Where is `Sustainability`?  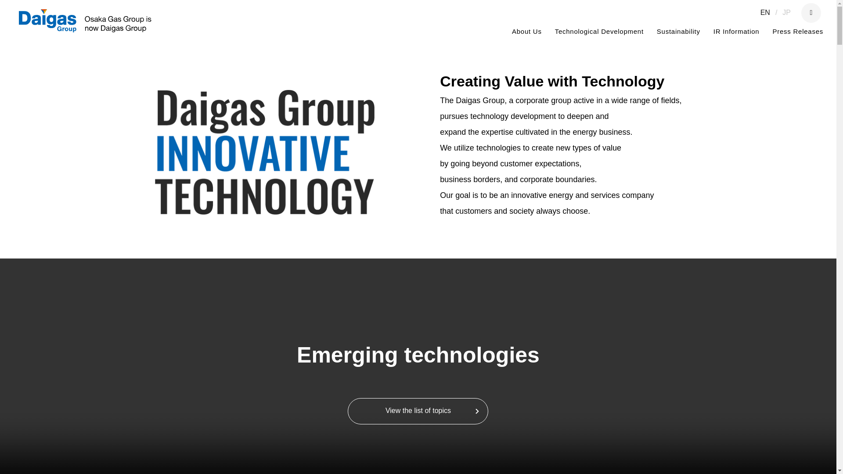
Sustainability is located at coordinates (678, 32).